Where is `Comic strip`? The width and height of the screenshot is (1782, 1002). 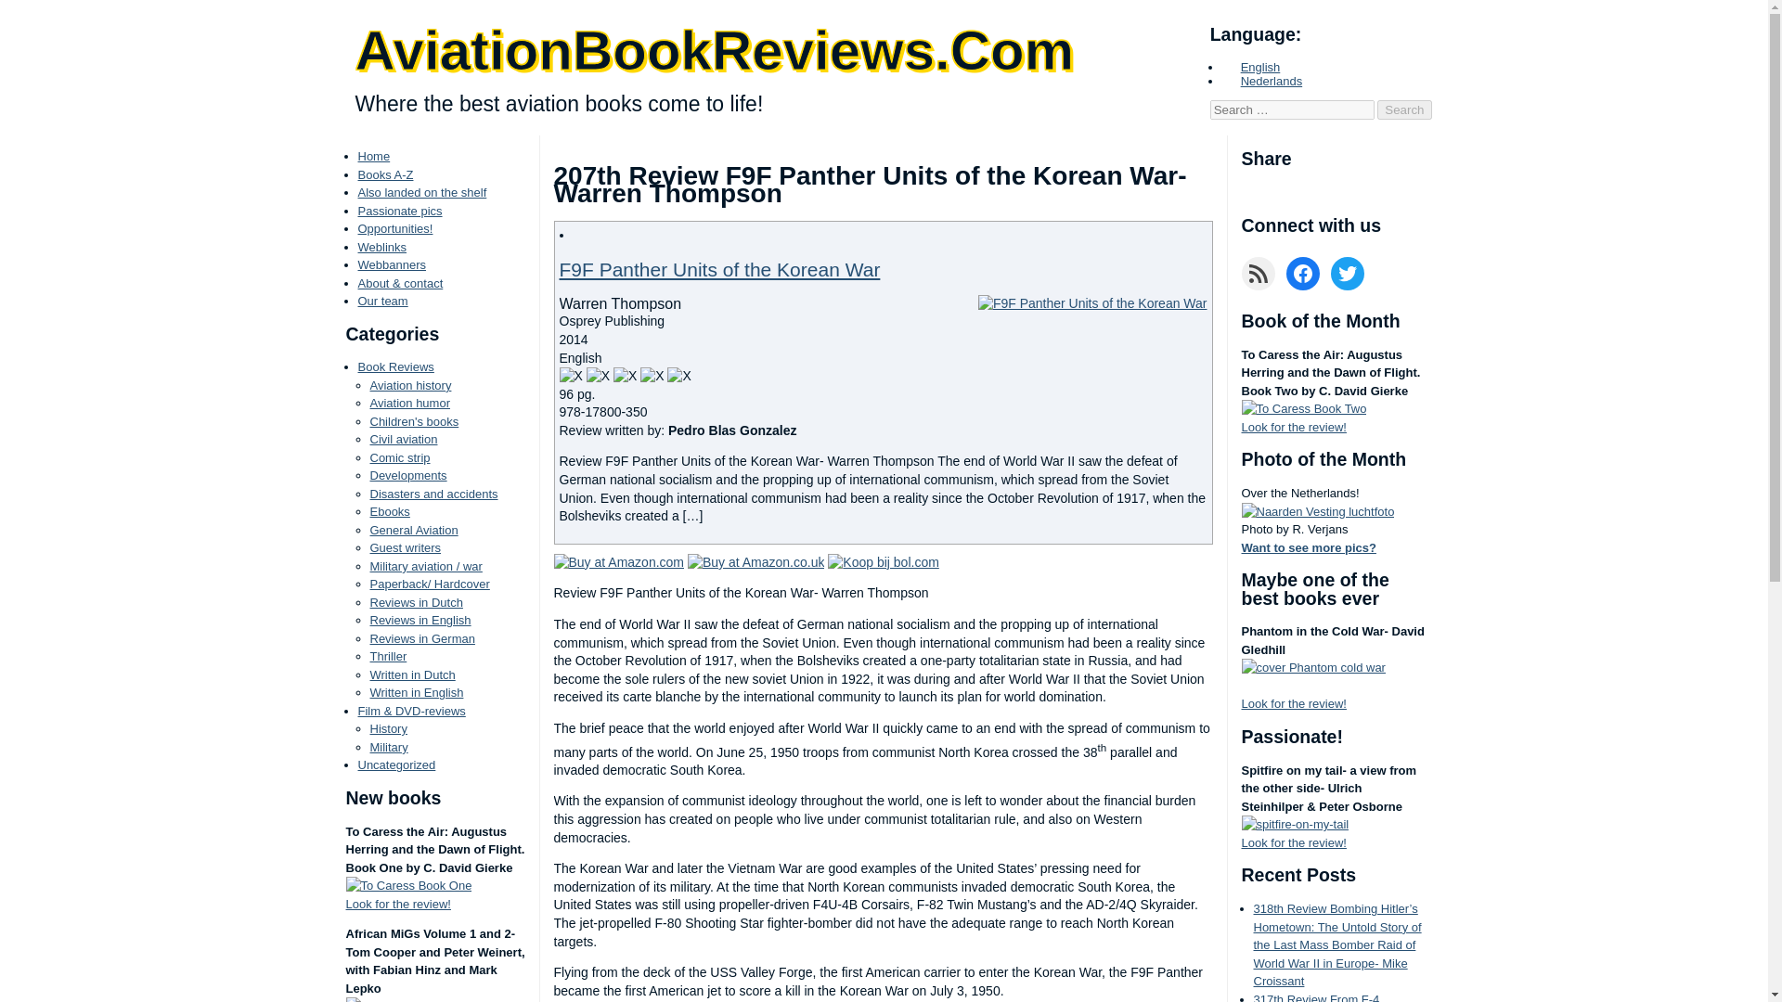
Comic strip is located at coordinates (399, 458).